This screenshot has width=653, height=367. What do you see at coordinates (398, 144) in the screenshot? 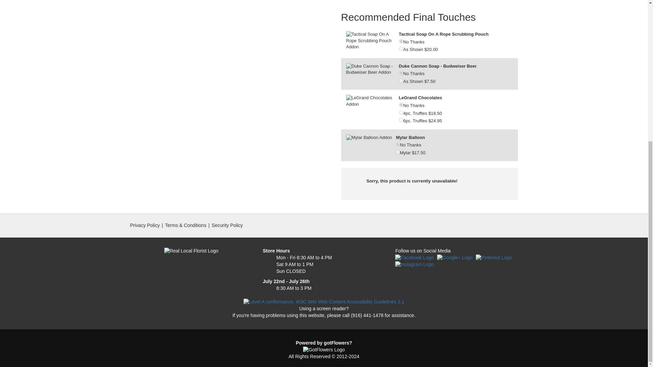
I see `0` at bounding box center [398, 144].